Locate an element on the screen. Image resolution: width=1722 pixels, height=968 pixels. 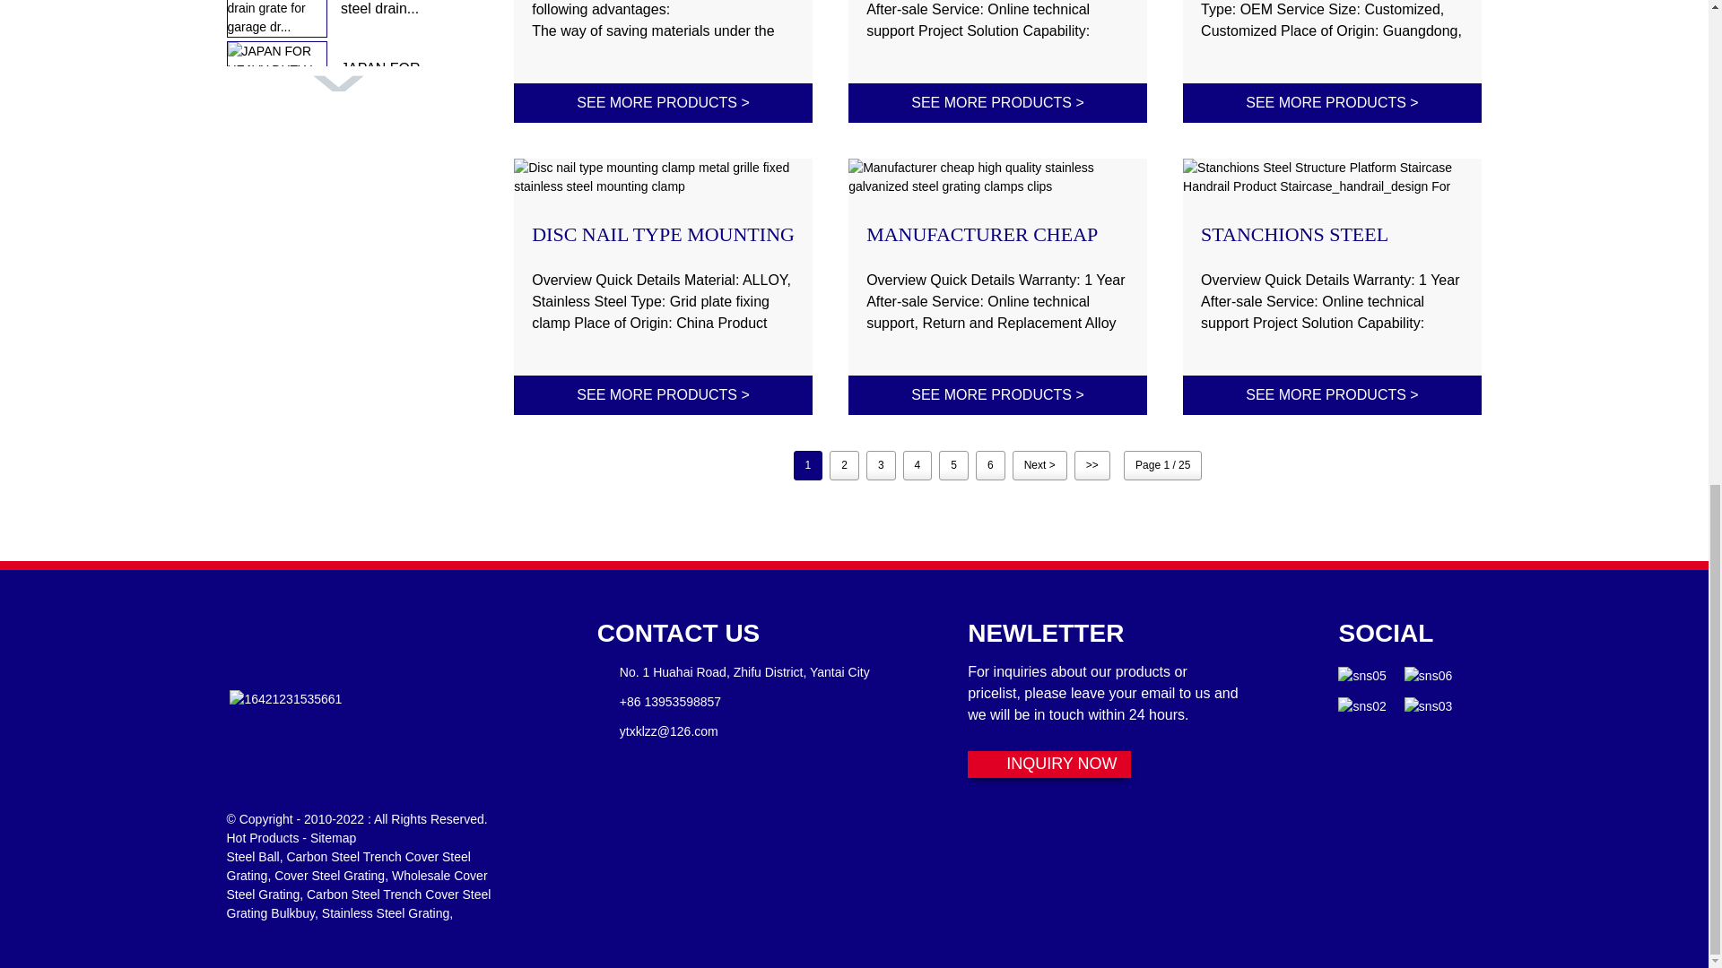
Carbon Steel Trench Cover Steel Grating Bulkbuy is located at coordinates (358, 903).